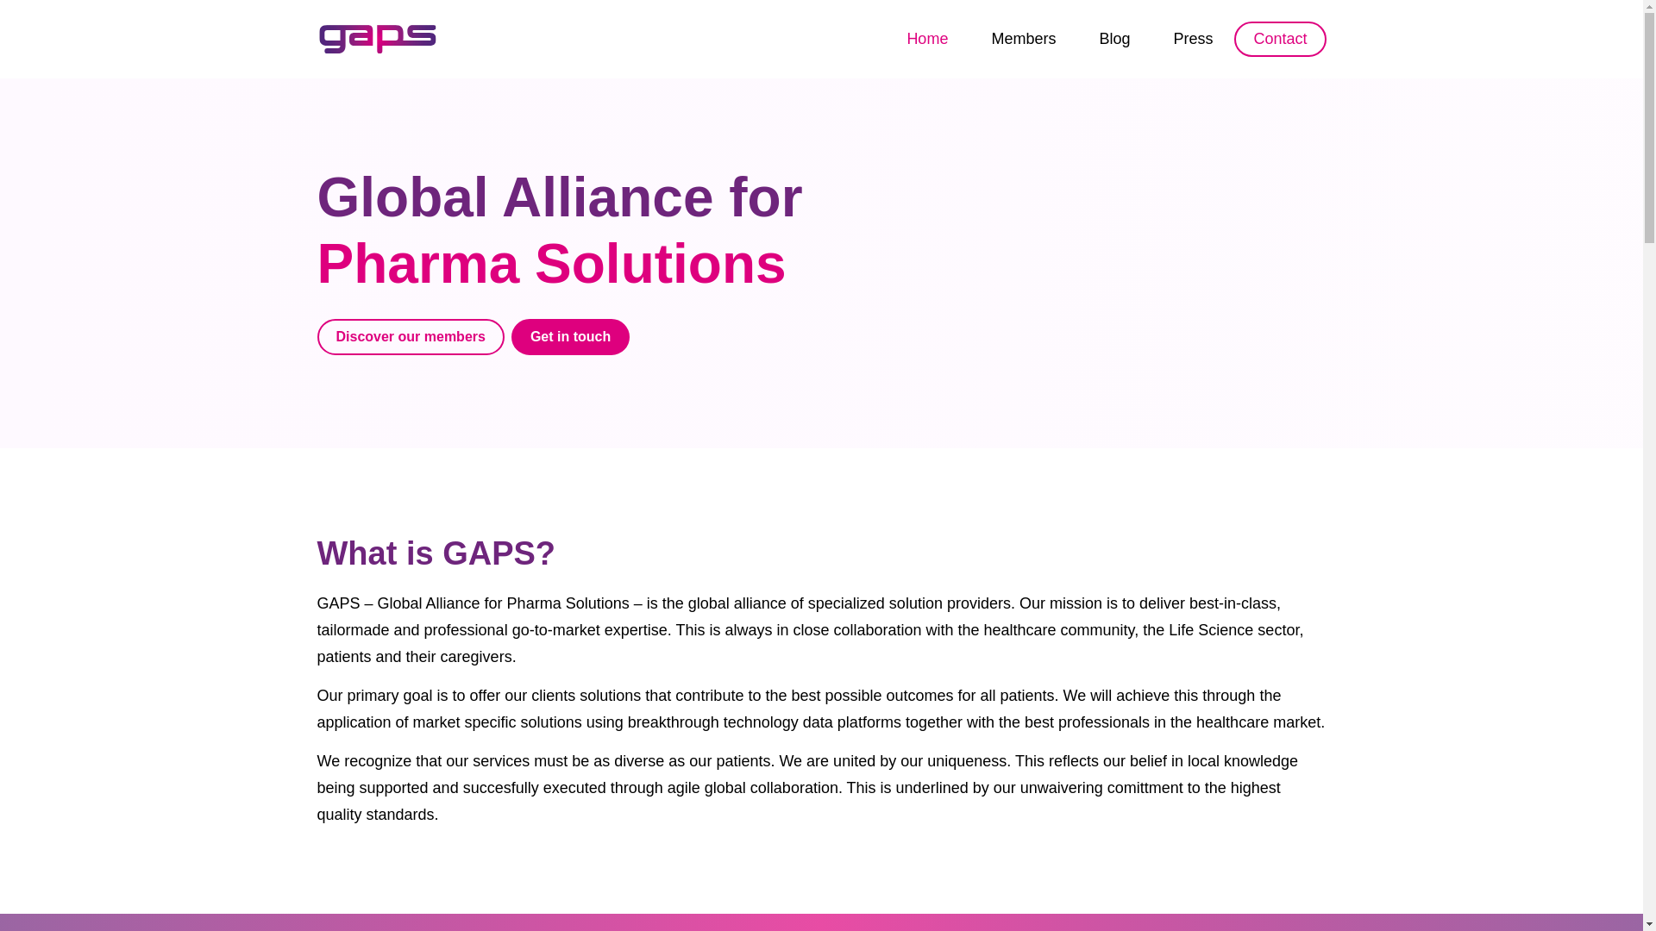  Describe the element at coordinates (570, 336) in the screenshot. I see `Get in touch` at that location.